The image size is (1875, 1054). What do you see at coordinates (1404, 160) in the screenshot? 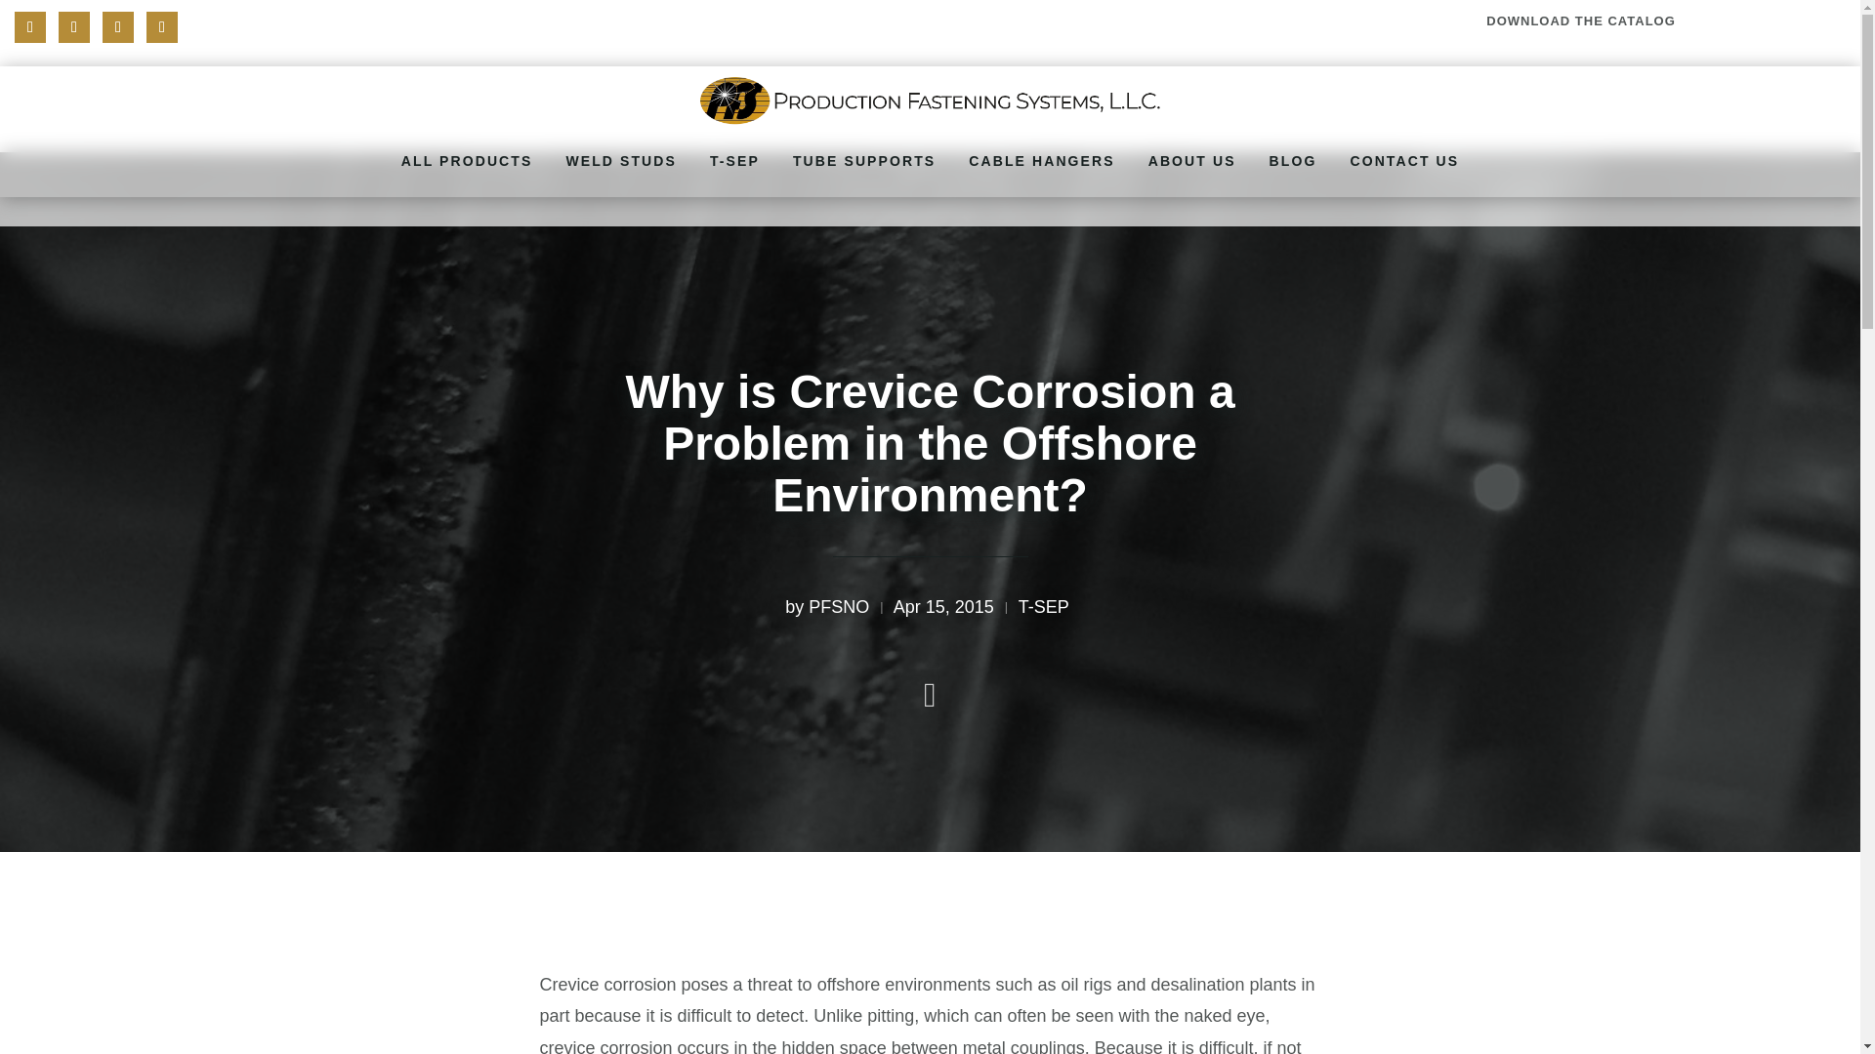
I see `CONTACT US` at bounding box center [1404, 160].